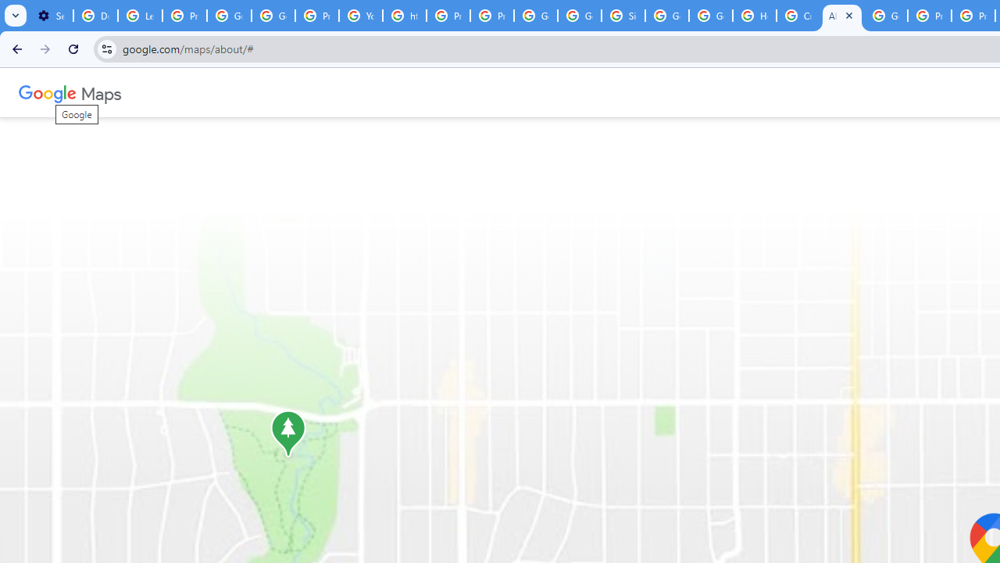 Image resolution: width=1000 pixels, height=563 pixels. I want to click on Create your Google Account, so click(798, 16).